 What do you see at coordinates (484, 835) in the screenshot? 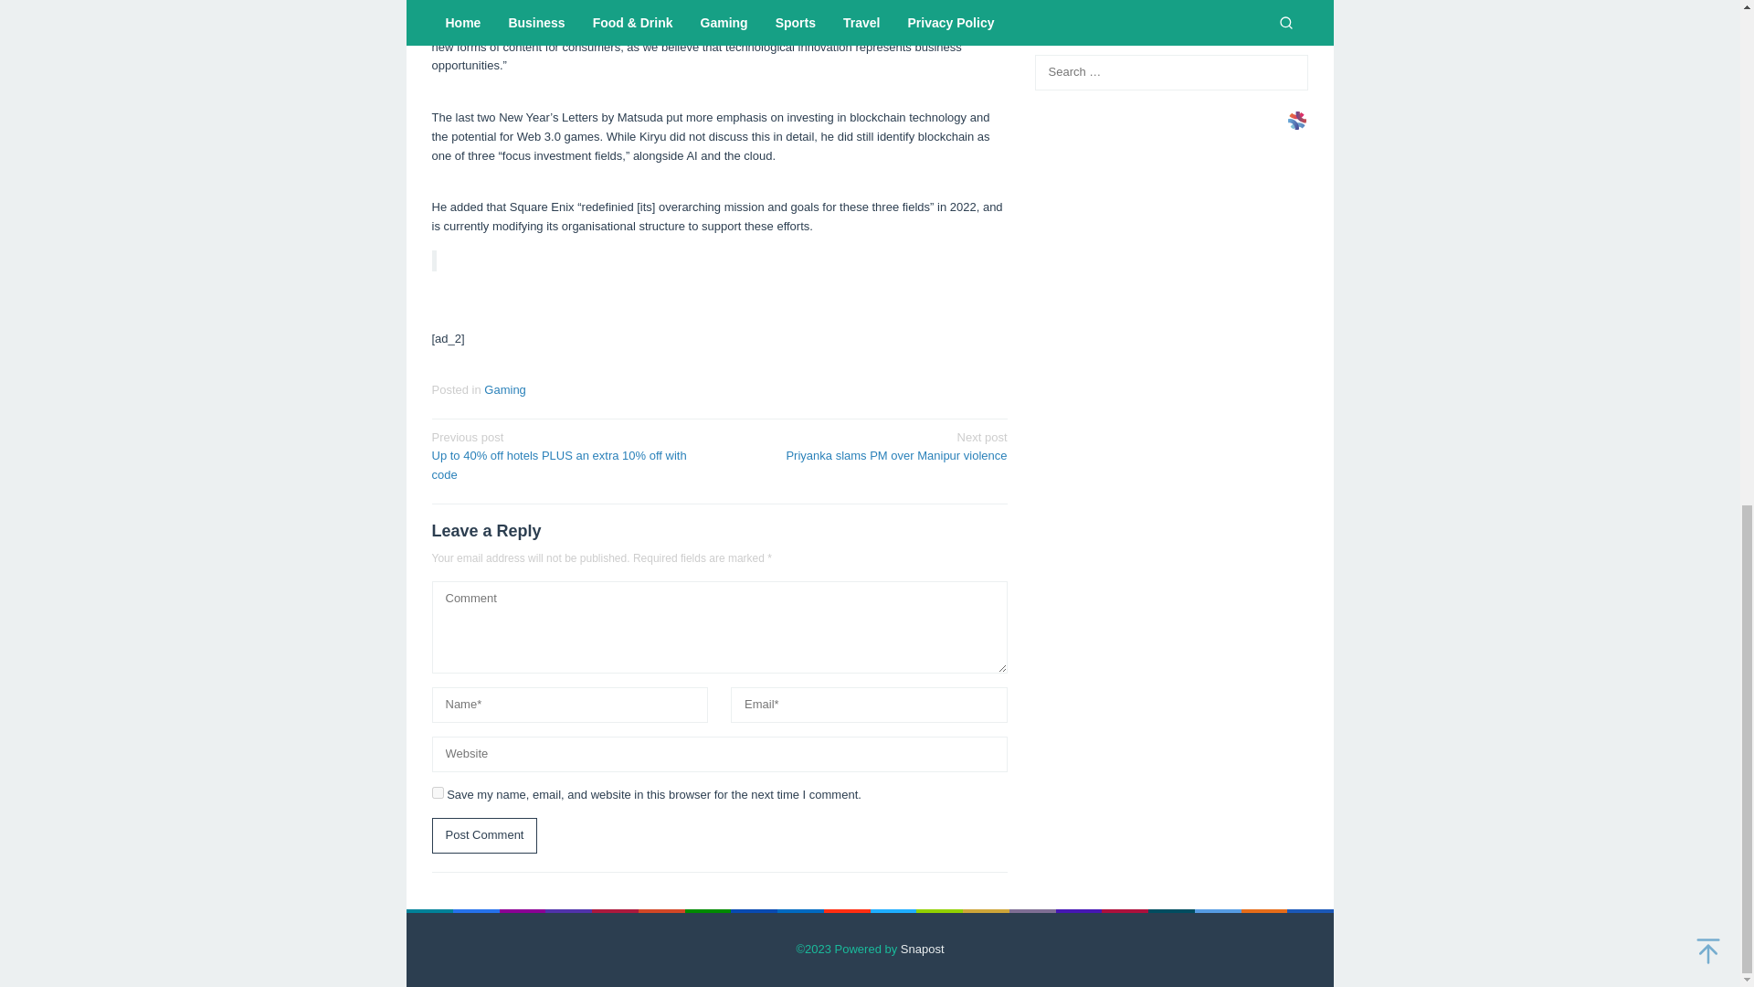
I see `Post Comment` at bounding box center [484, 835].